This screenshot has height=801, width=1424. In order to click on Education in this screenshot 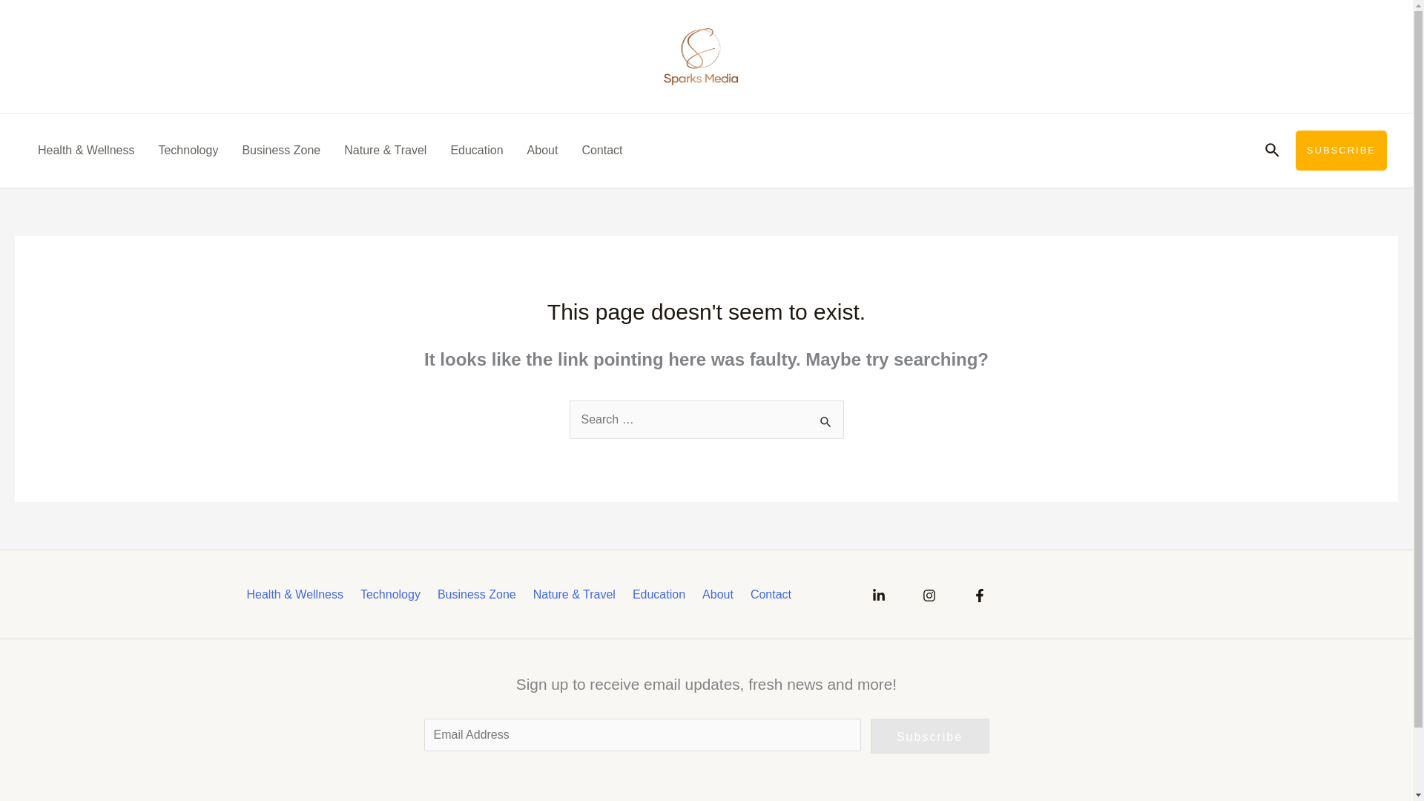, I will do `click(661, 595)`.